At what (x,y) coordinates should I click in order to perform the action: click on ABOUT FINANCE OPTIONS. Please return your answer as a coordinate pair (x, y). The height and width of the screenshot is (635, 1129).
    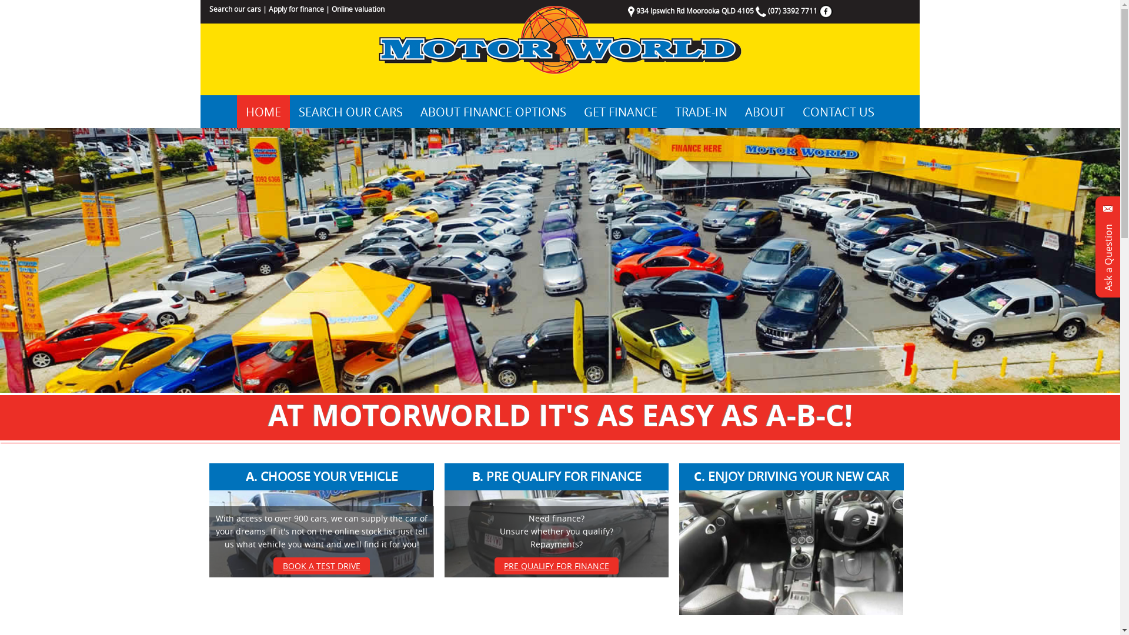
    Looking at the image, I should click on (493, 112).